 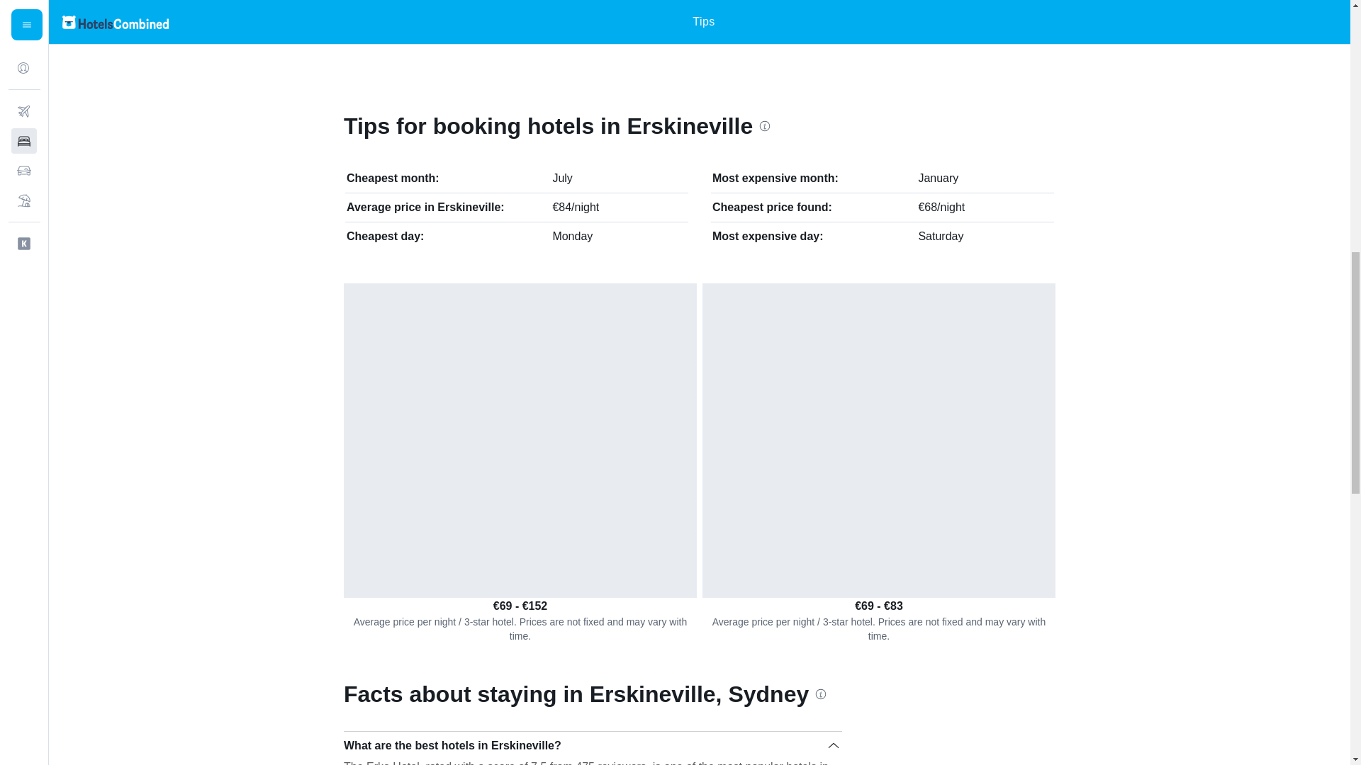 I want to click on Australia Hotels, so click(x=407, y=21).